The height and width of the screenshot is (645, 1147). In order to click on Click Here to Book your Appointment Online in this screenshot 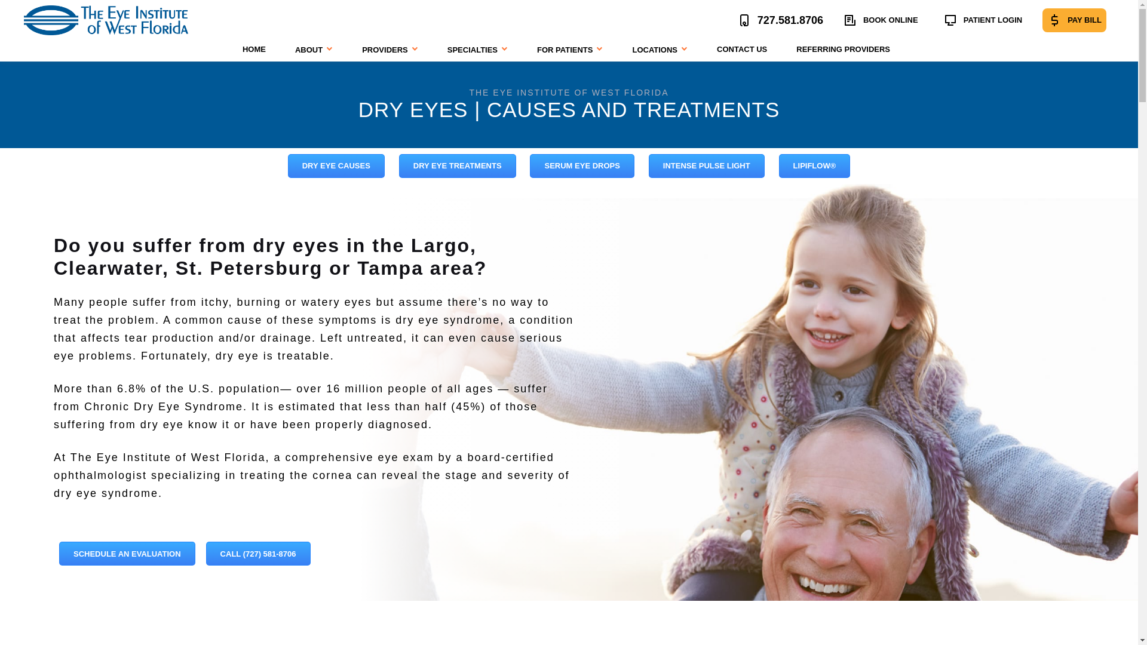, I will do `click(881, 20)`.